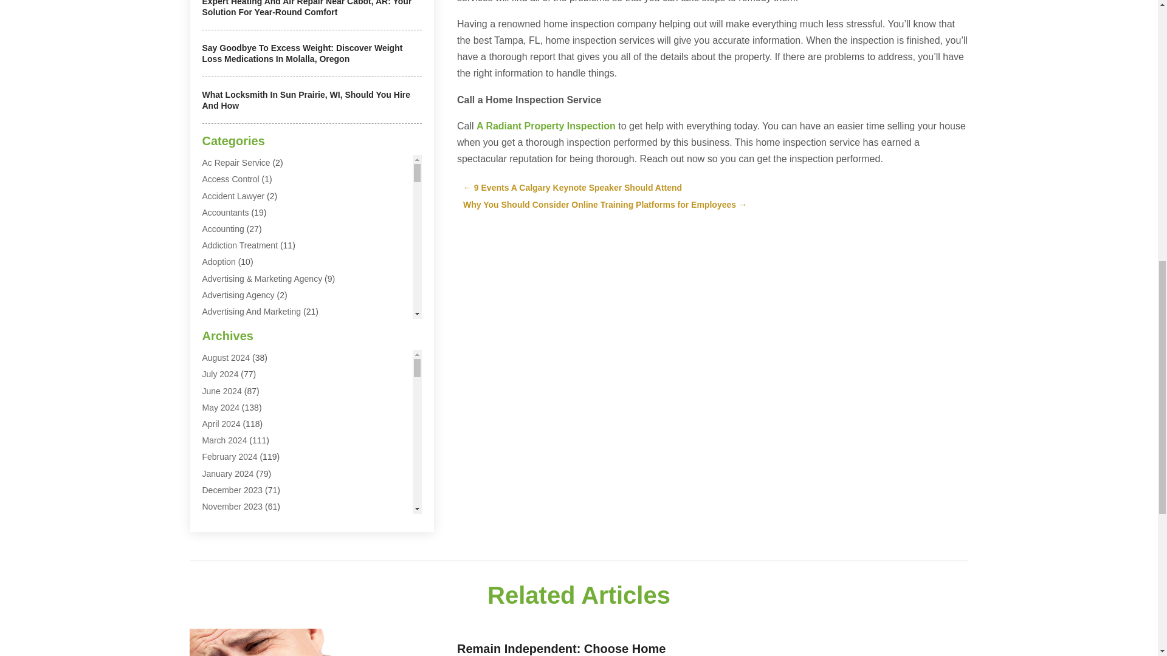 Image resolution: width=1167 pixels, height=656 pixels. Describe the element at coordinates (219, 261) in the screenshot. I see `Adoption` at that location.